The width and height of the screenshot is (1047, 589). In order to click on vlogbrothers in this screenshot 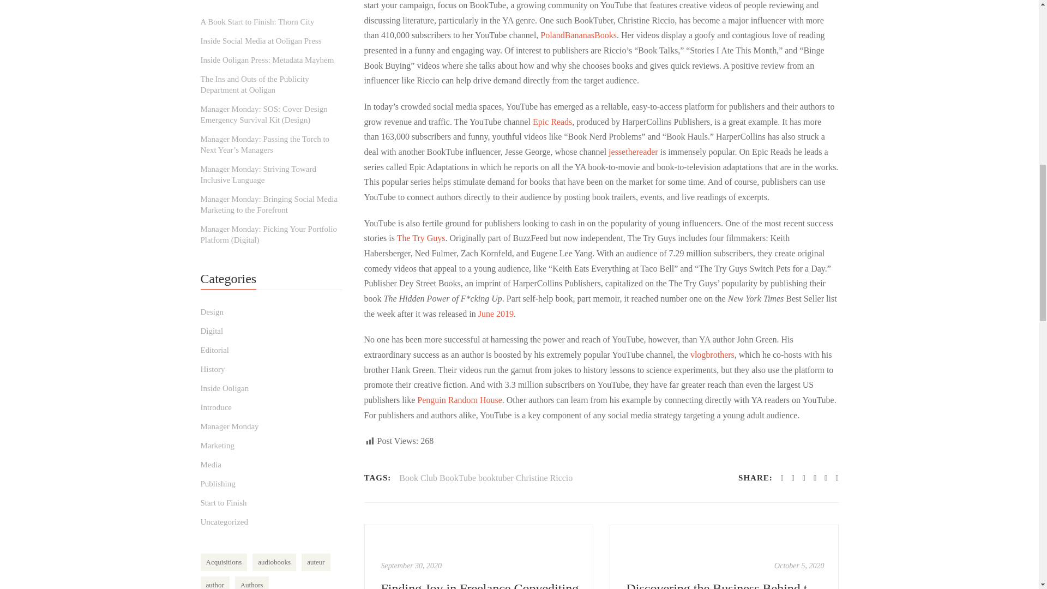, I will do `click(712, 354)`.